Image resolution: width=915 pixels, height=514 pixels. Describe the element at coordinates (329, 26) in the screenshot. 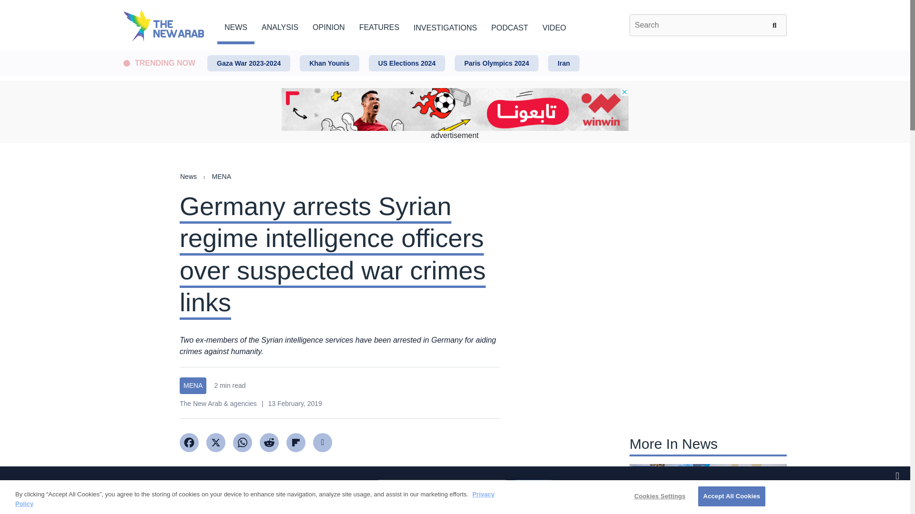

I see `OPINION` at that location.